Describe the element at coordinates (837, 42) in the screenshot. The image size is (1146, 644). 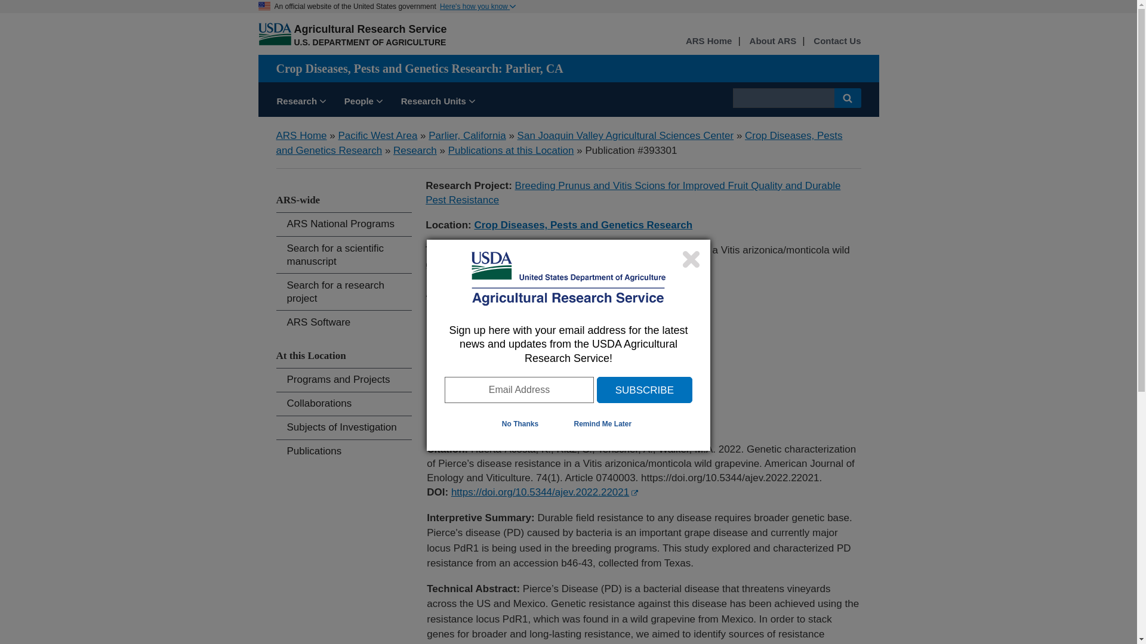
I see `Contact Us` at that location.